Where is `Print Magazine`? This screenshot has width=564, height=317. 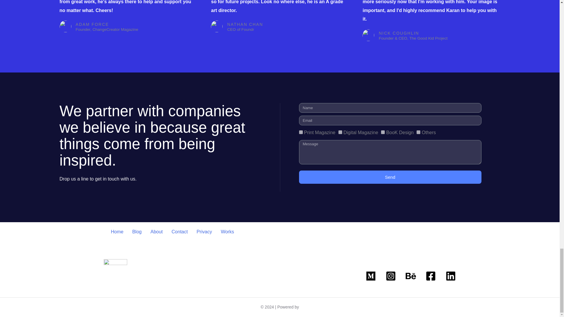
Print Magazine is located at coordinates (301, 132).